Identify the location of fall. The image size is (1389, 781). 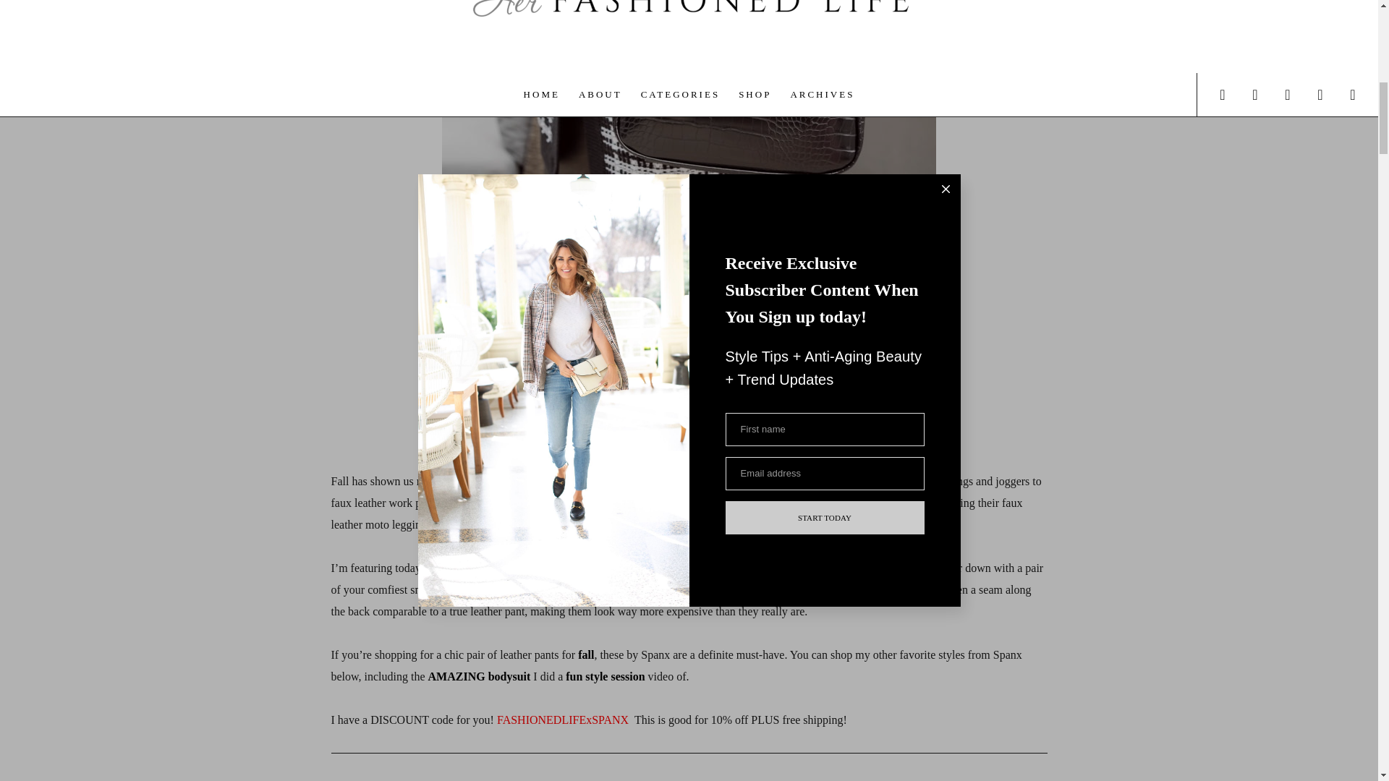
(585, 654).